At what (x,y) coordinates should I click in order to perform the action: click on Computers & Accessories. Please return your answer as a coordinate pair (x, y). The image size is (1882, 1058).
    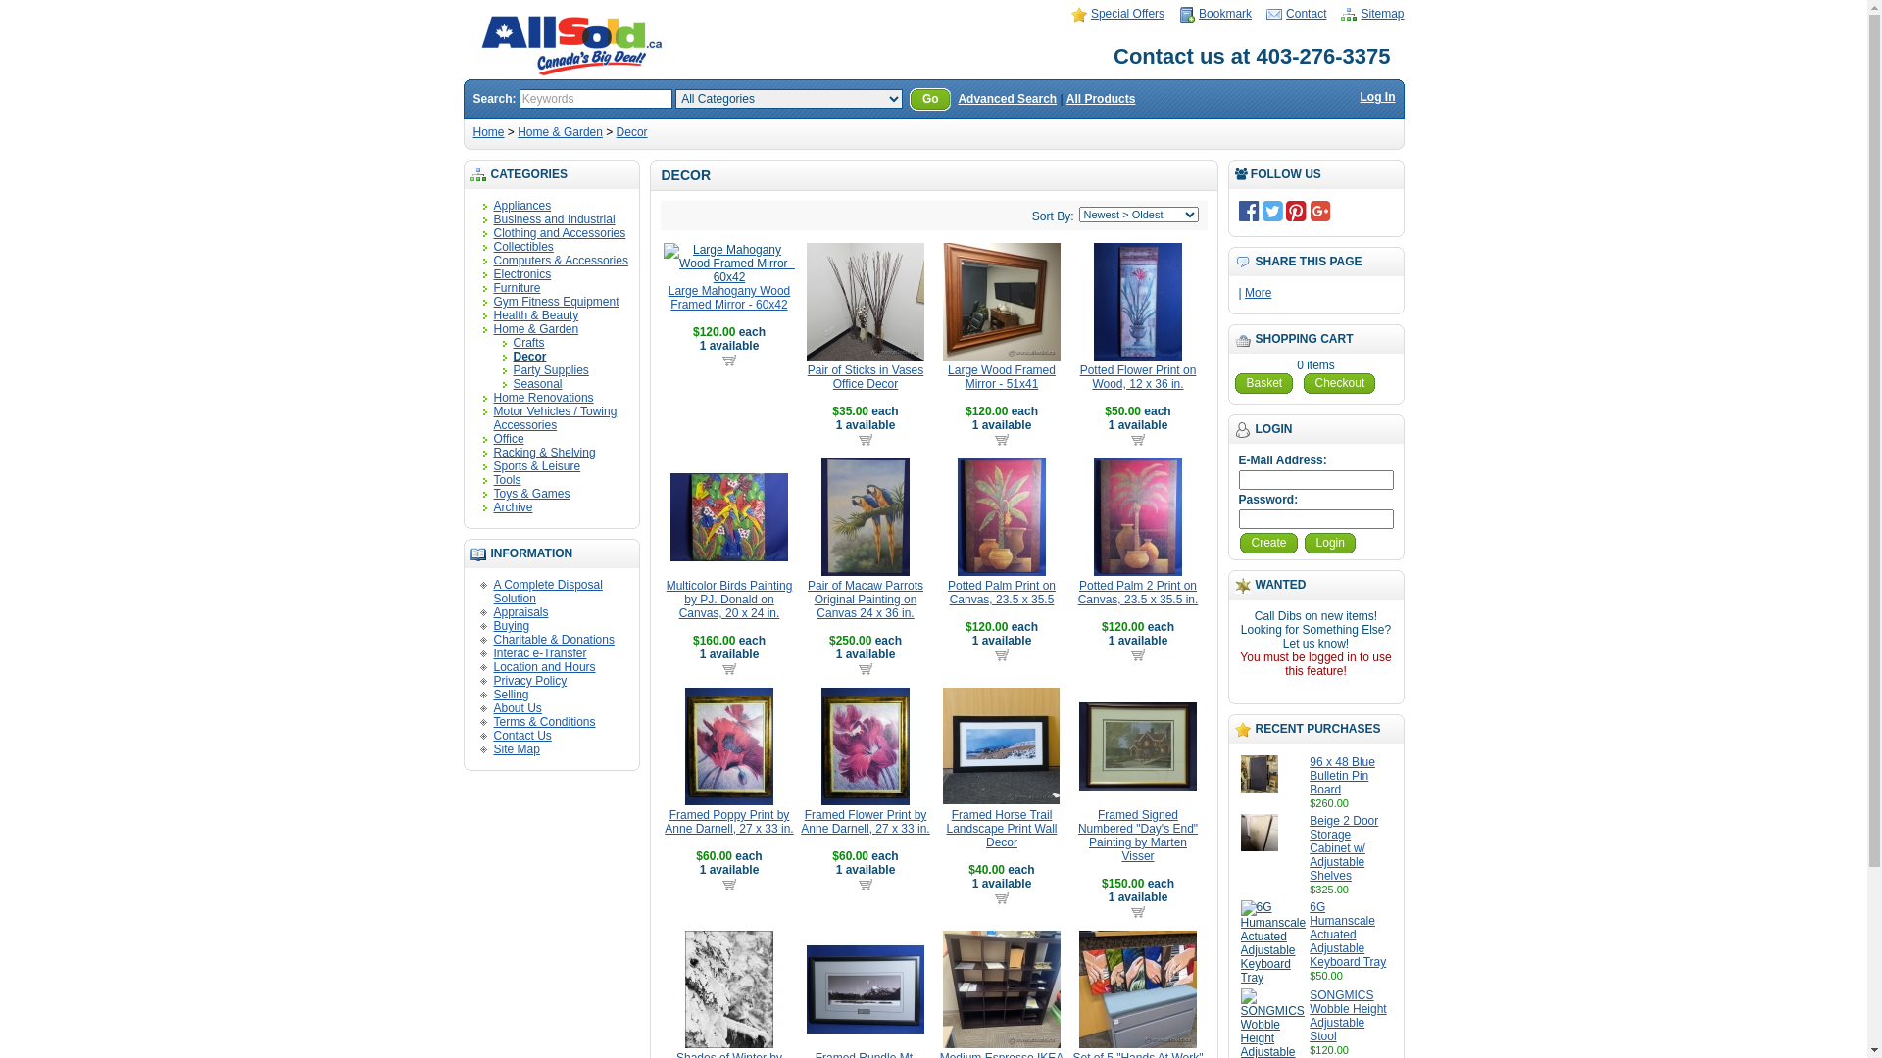
    Looking at the image, I should click on (561, 261).